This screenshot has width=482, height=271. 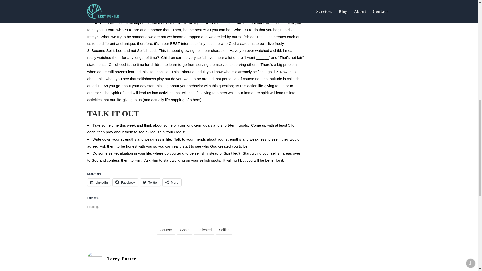 What do you see at coordinates (204, 230) in the screenshot?
I see `motivated` at bounding box center [204, 230].